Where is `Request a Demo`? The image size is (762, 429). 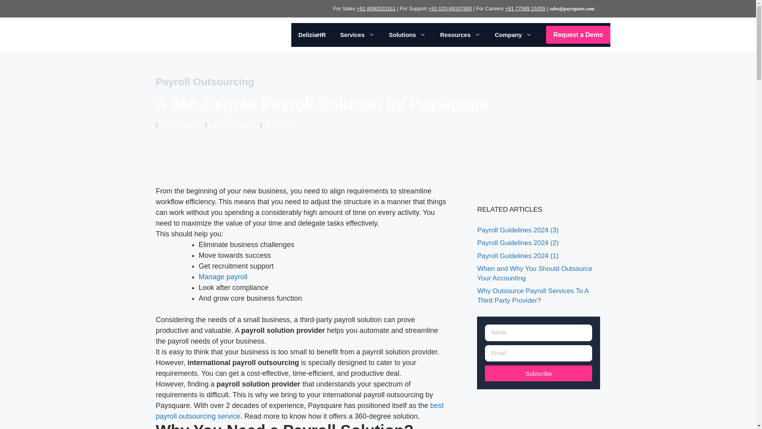
Request a Demo is located at coordinates (578, 35).